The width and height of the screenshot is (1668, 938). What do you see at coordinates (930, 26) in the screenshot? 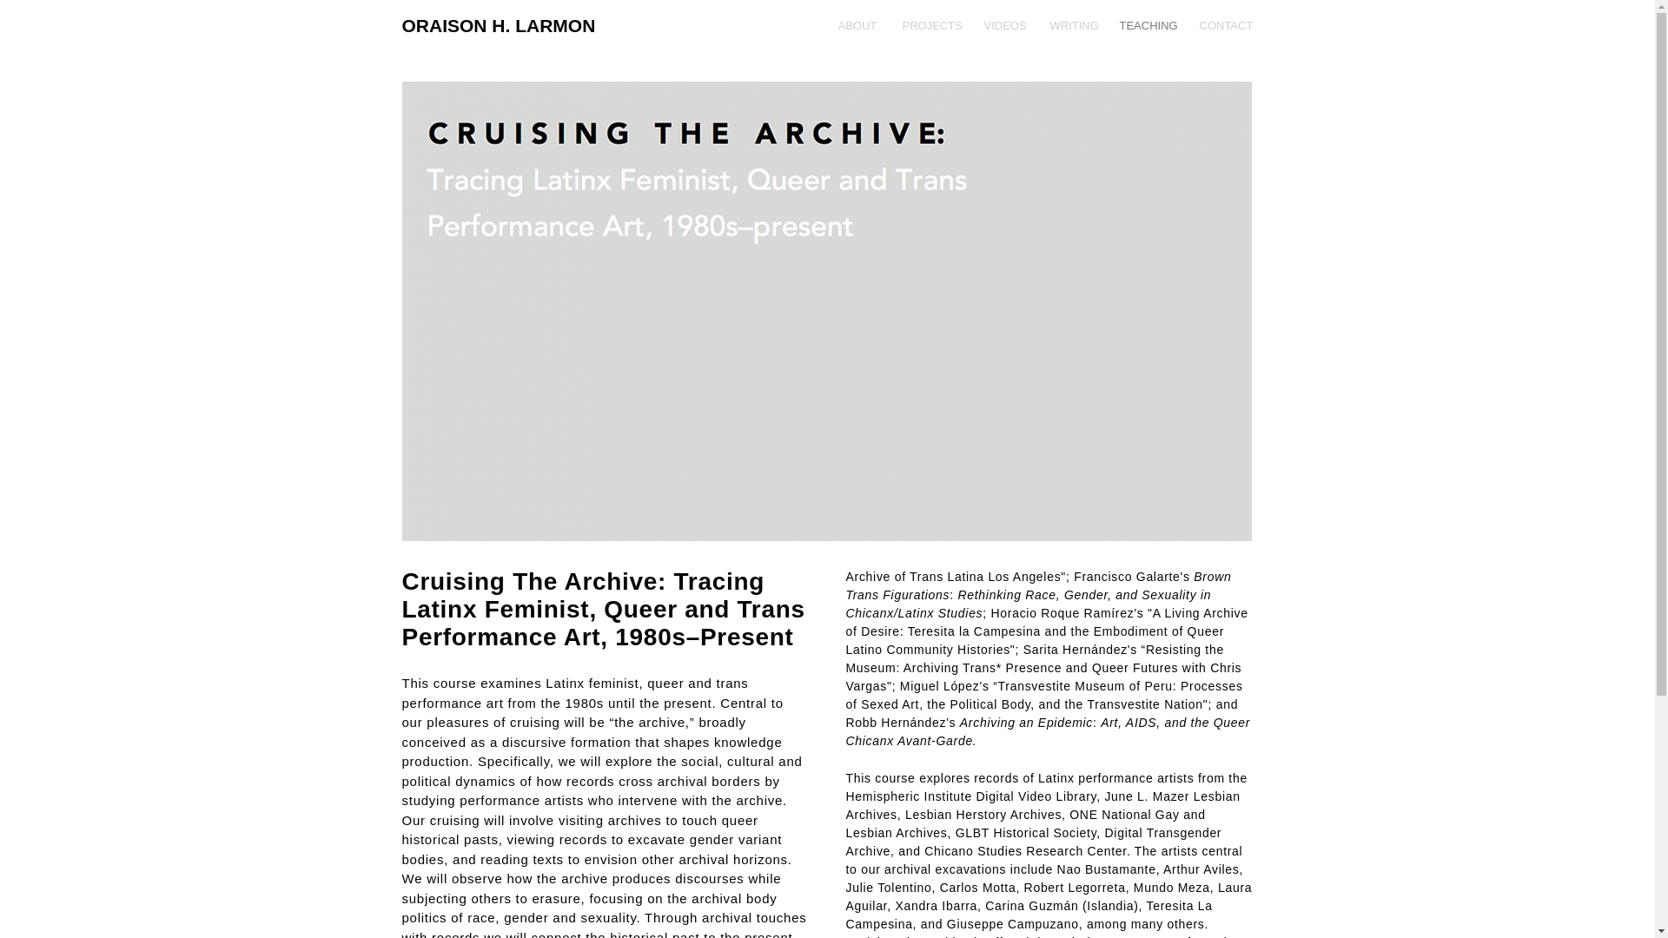
I see `PROJECTS` at bounding box center [930, 26].